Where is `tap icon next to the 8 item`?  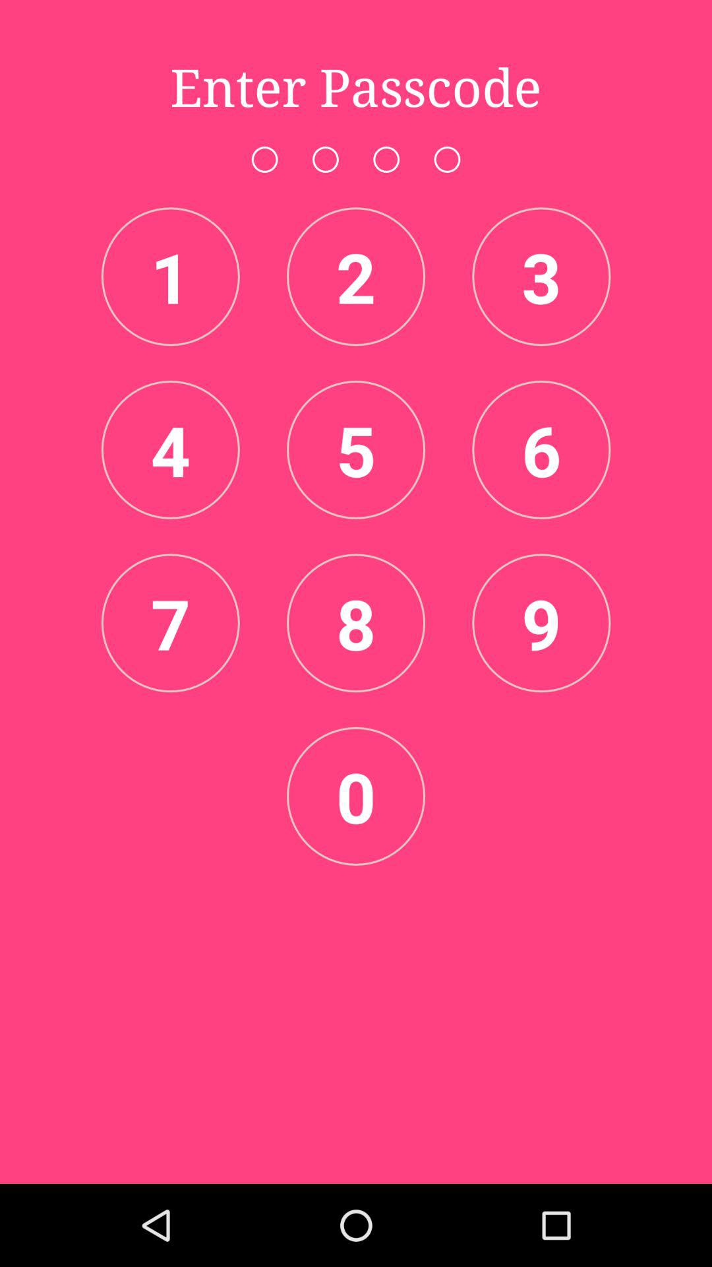 tap icon next to the 8 item is located at coordinates (541, 623).